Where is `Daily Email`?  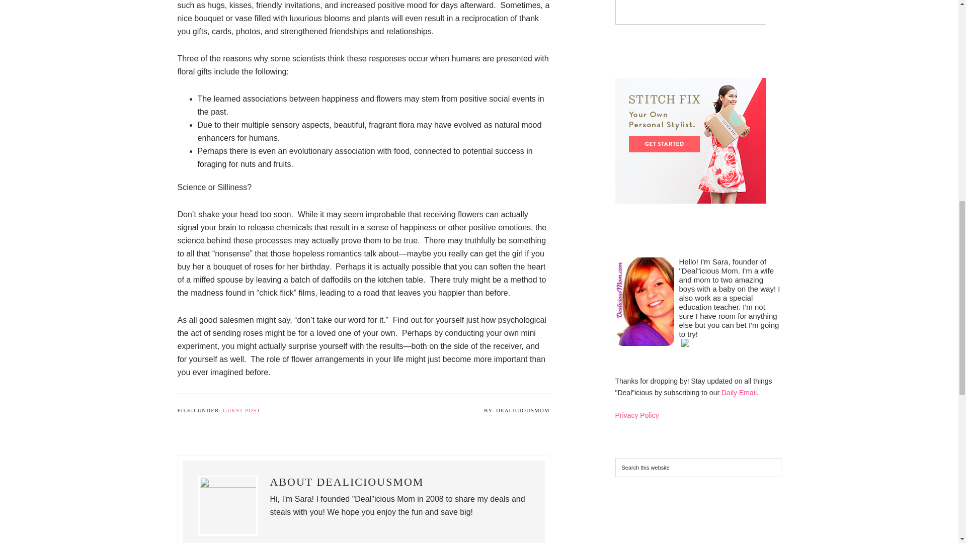
Daily Email is located at coordinates (739, 393).